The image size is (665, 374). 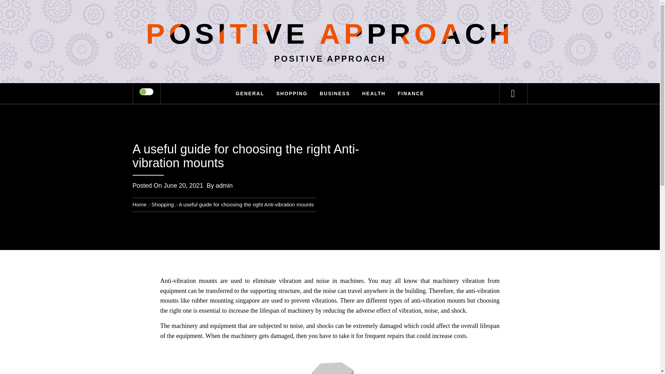 What do you see at coordinates (329, 33) in the screenshot?
I see `POSITIVE APPROACH` at bounding box center [329, 33].